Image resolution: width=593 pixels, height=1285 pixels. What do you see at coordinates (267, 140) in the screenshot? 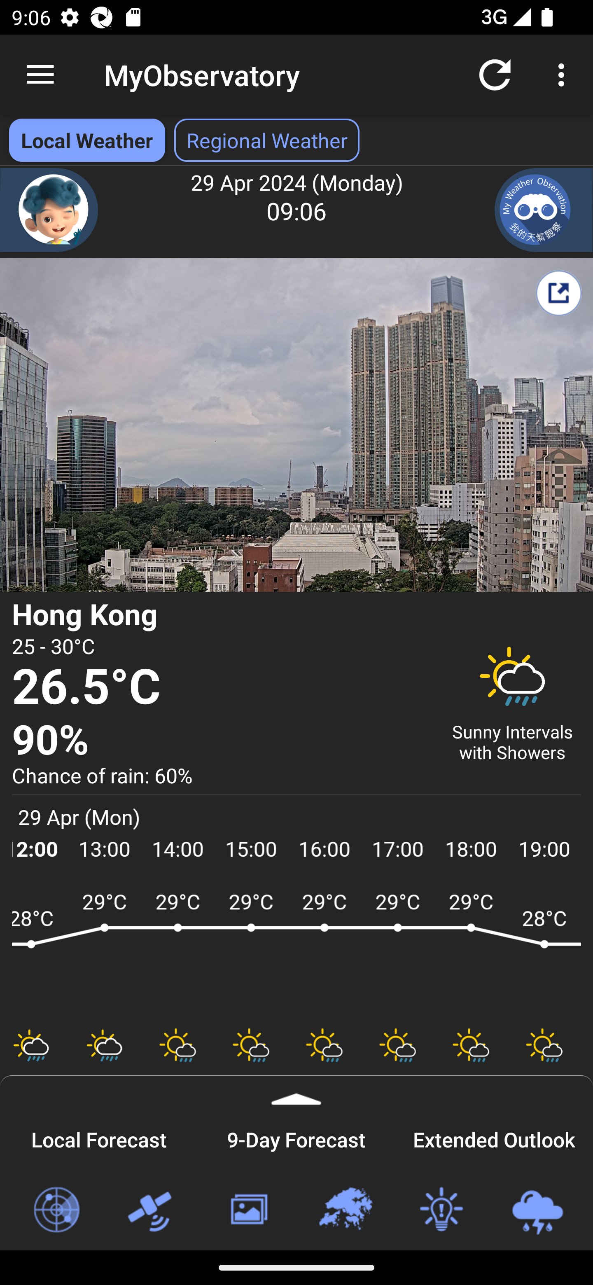
I see `Regional Weather Select Regional Weather` at bounding box center [267, 140].